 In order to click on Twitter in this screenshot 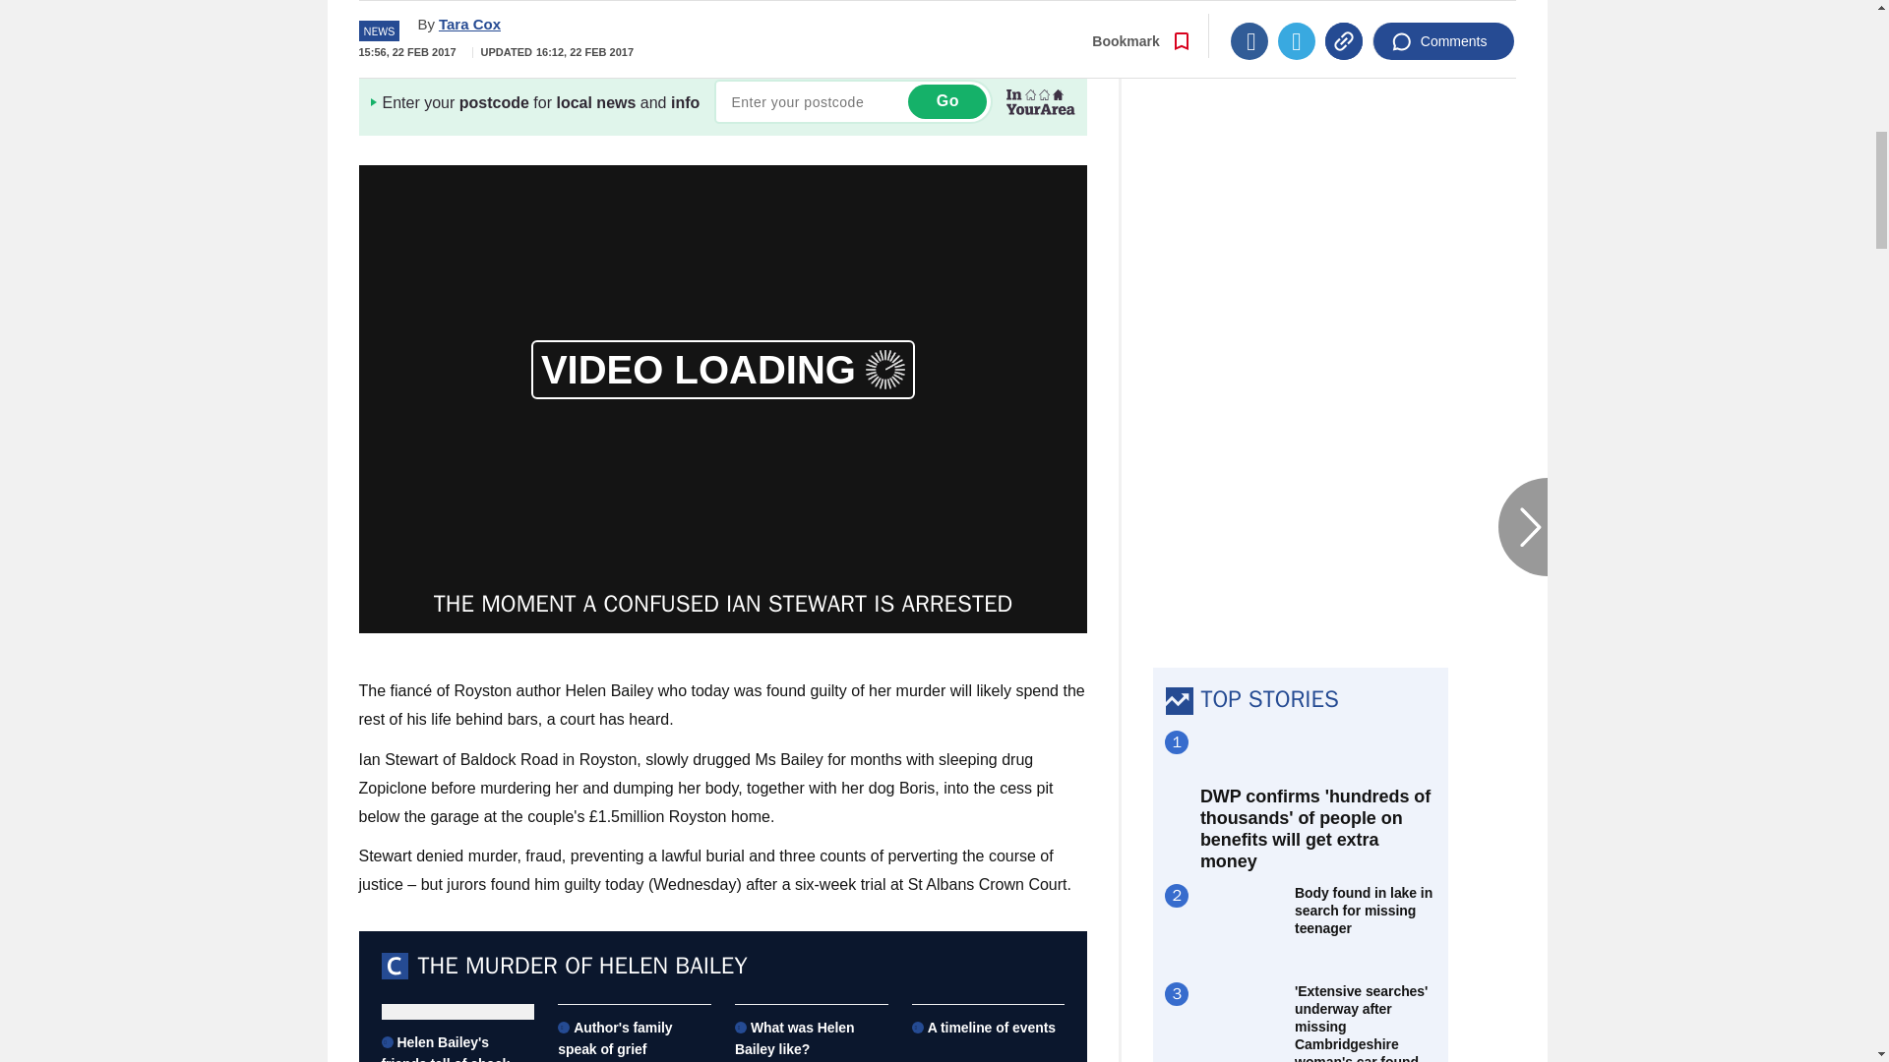, I will do `click(1297, 14)`.